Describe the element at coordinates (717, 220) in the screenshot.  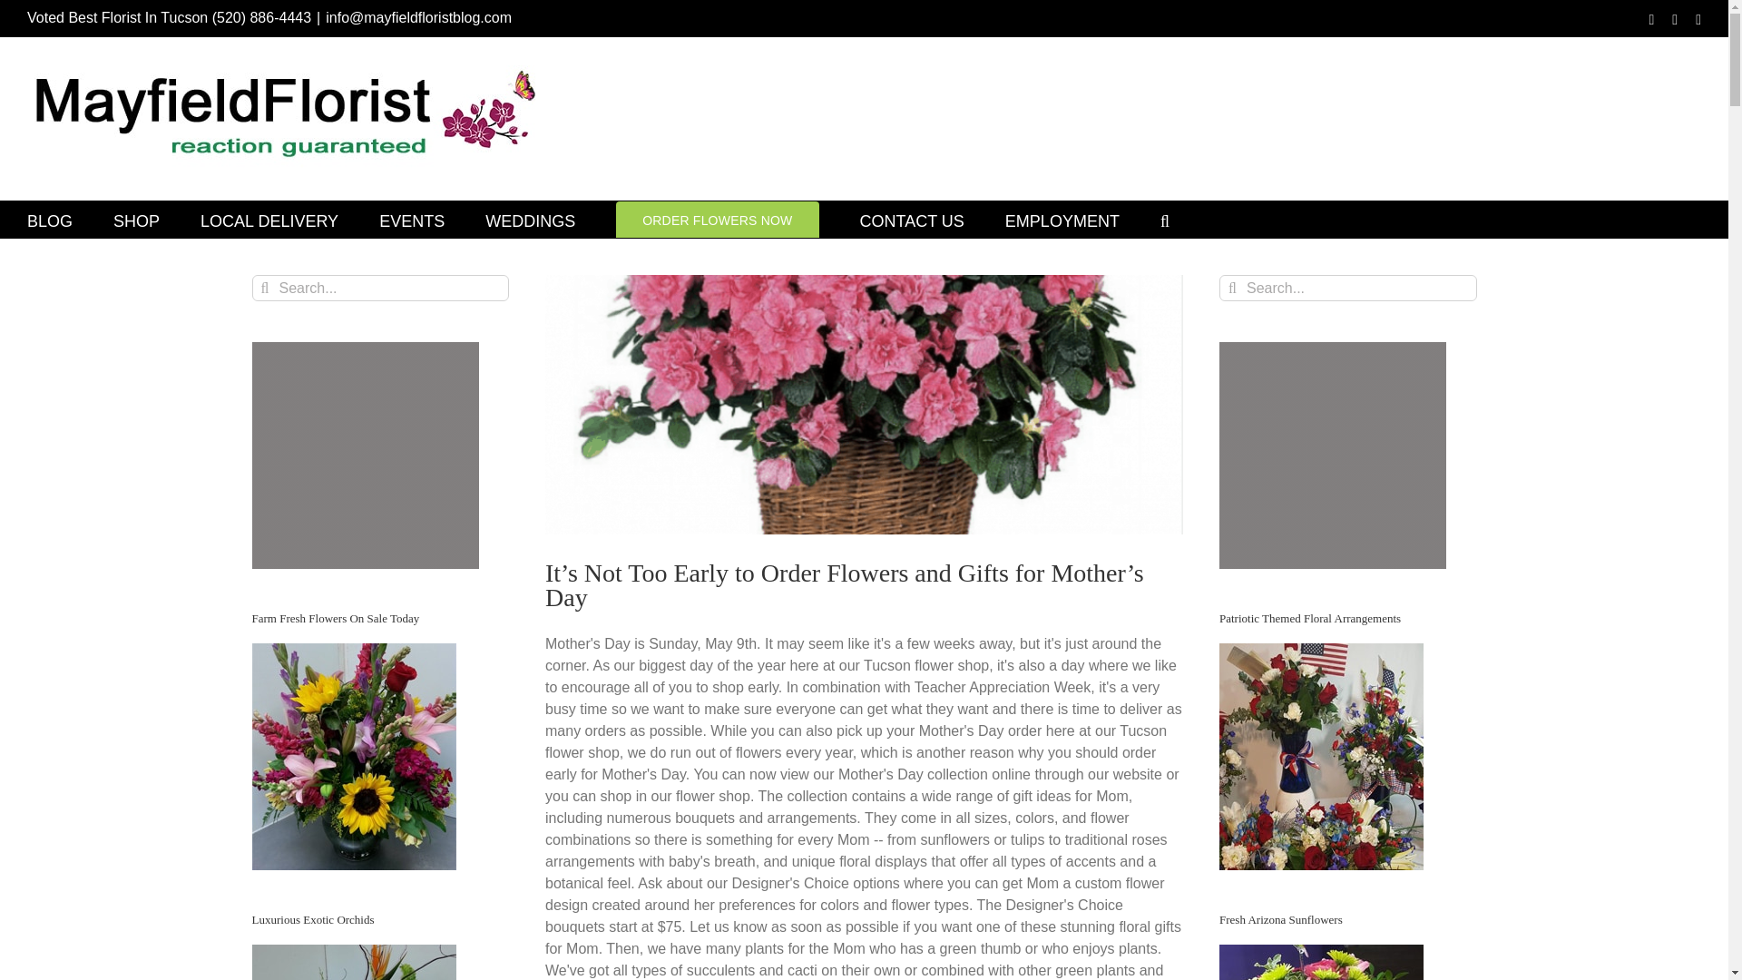
I see `ORDER FLOWERS NOW` at that location.